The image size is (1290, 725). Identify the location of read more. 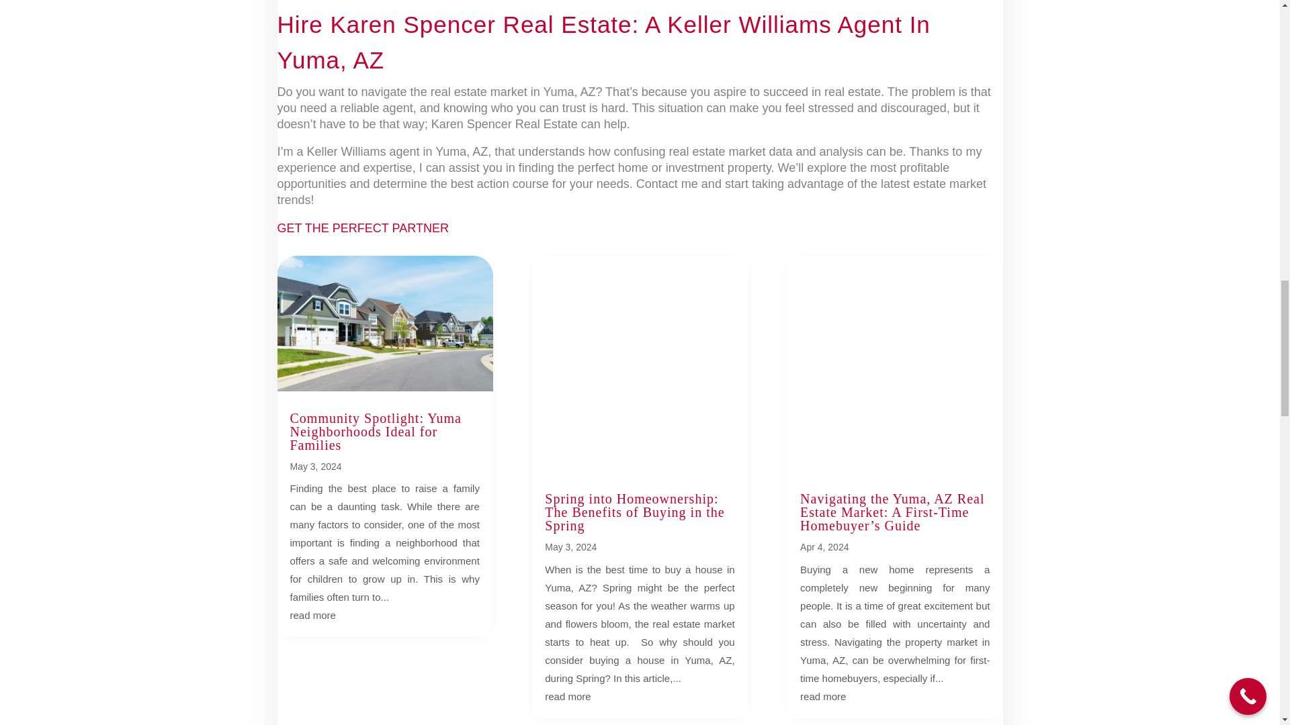
(567, 697).